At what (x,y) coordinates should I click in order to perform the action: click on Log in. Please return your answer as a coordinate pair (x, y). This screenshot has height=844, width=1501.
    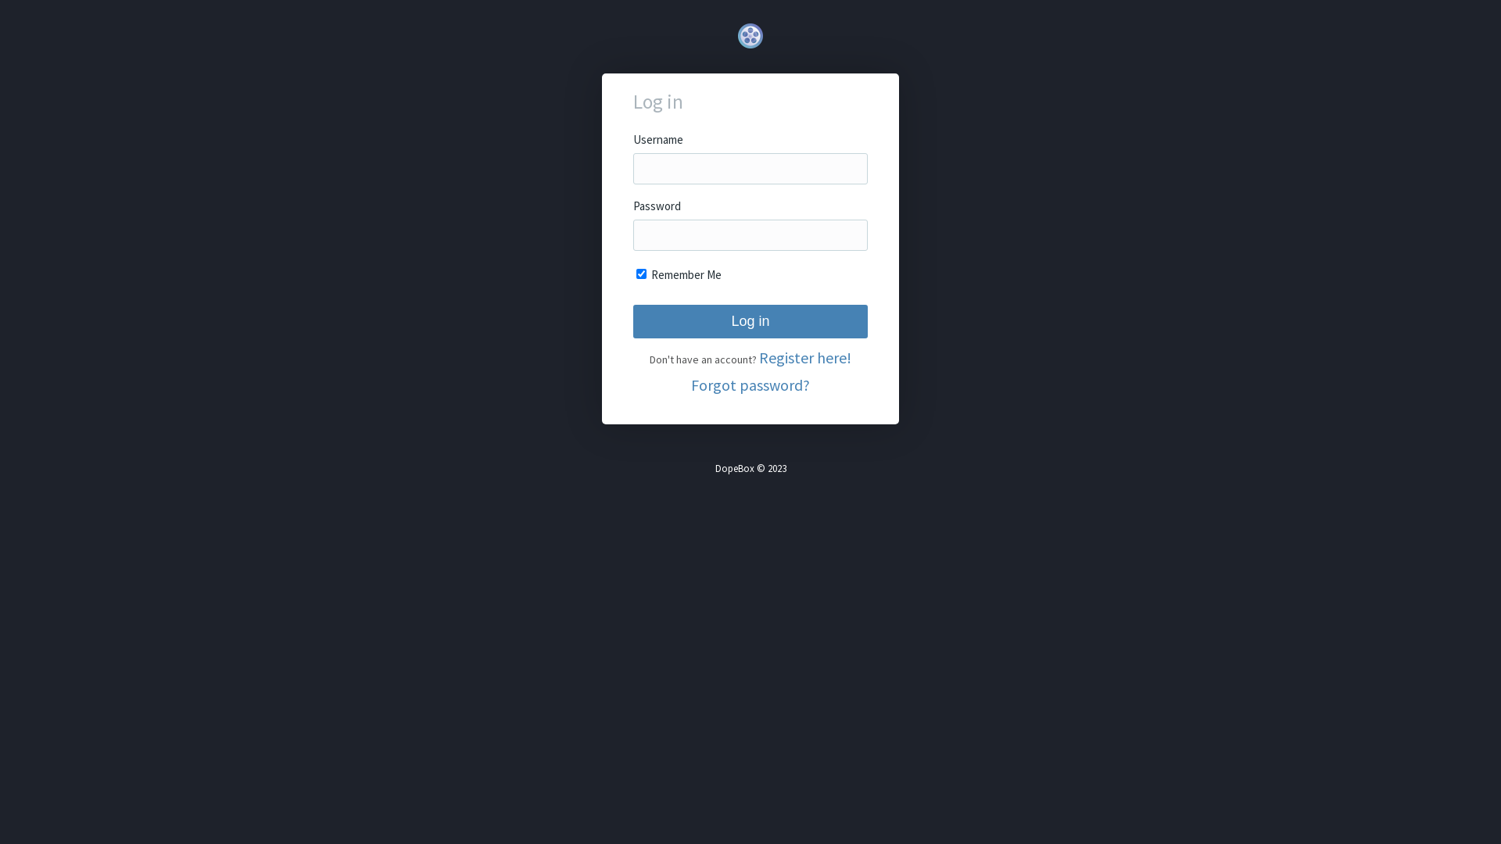
    Looking at the image, I should click on (750, 322).